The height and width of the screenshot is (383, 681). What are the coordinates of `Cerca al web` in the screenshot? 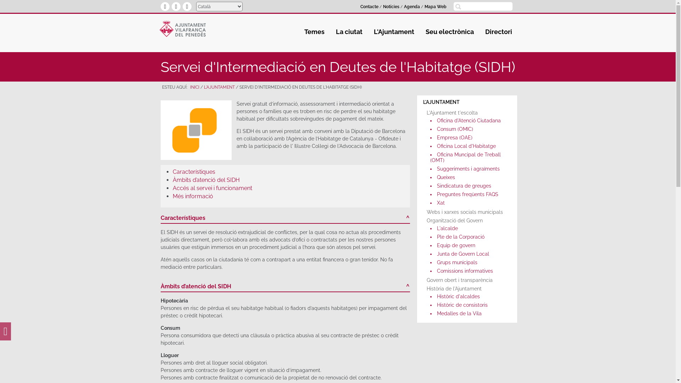 It's located at (458, 6).